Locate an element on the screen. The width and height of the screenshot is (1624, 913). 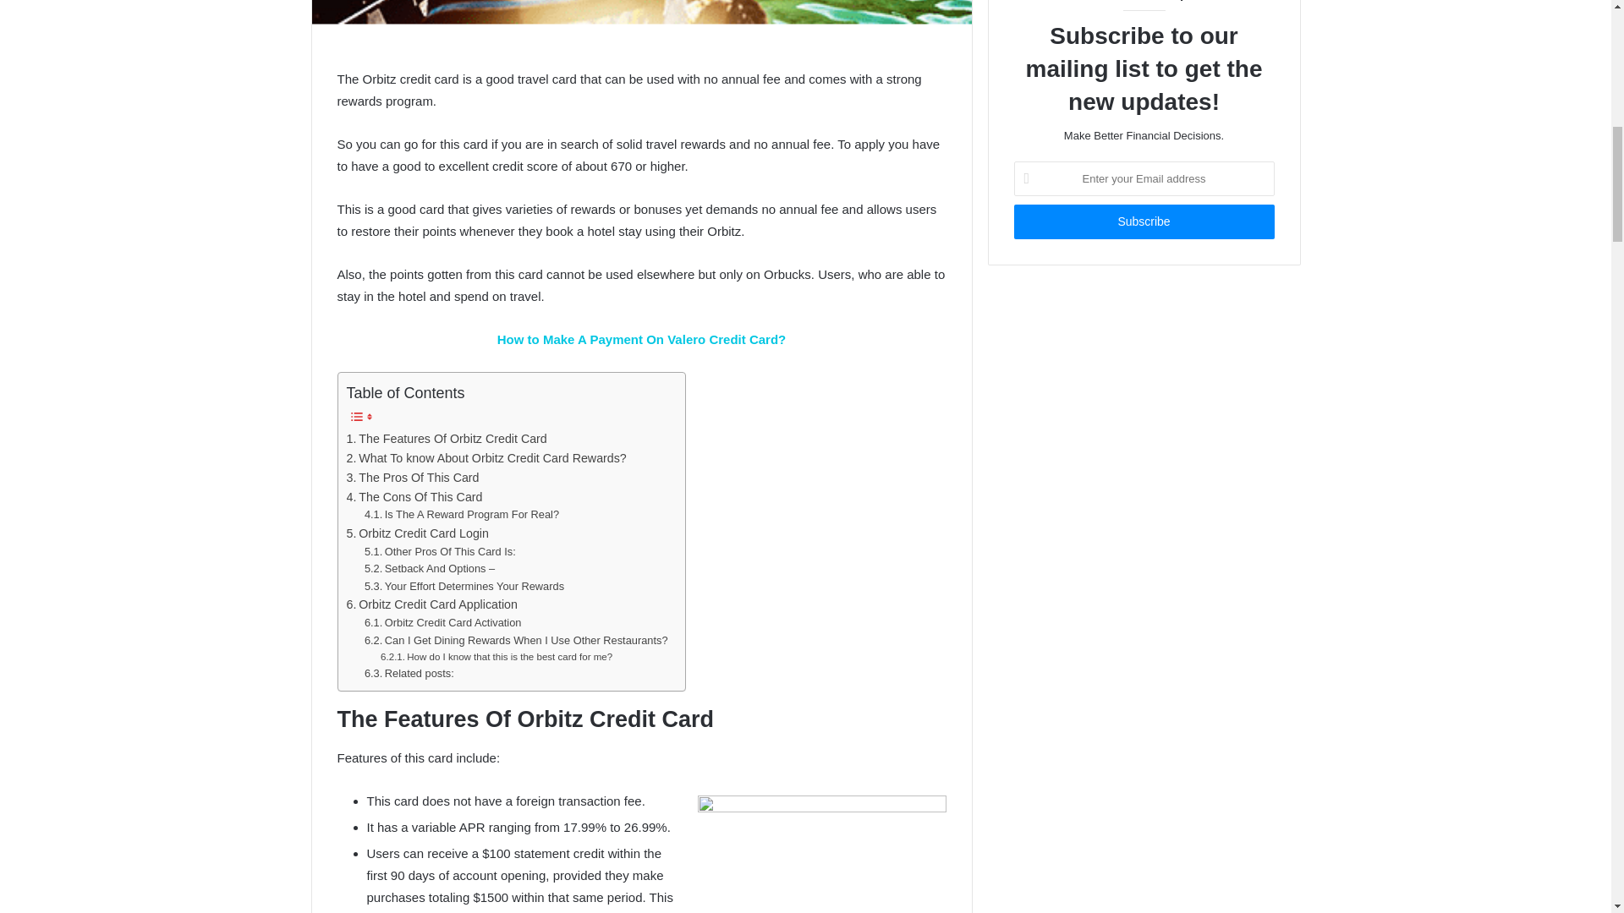
The Pros Of This Card is located at coordinates (413, 478).